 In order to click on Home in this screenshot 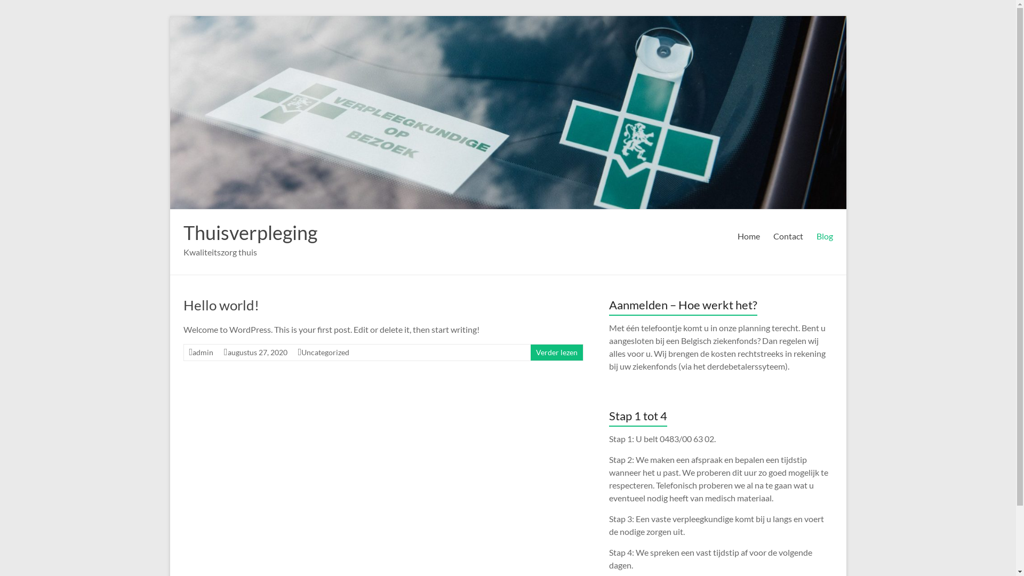, I will do `click(748, 236)`.